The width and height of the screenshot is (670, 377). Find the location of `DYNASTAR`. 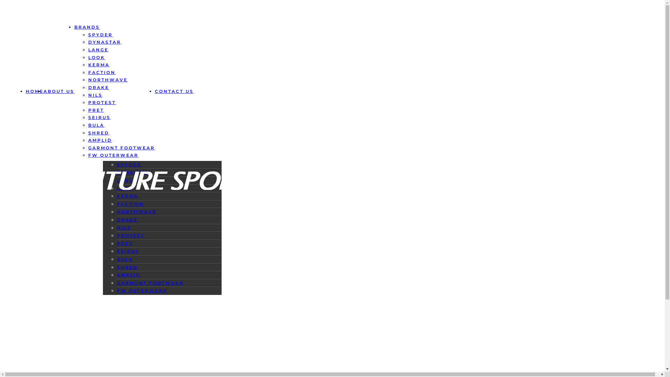

DYNASTAR is located at coordinates (133, 172).